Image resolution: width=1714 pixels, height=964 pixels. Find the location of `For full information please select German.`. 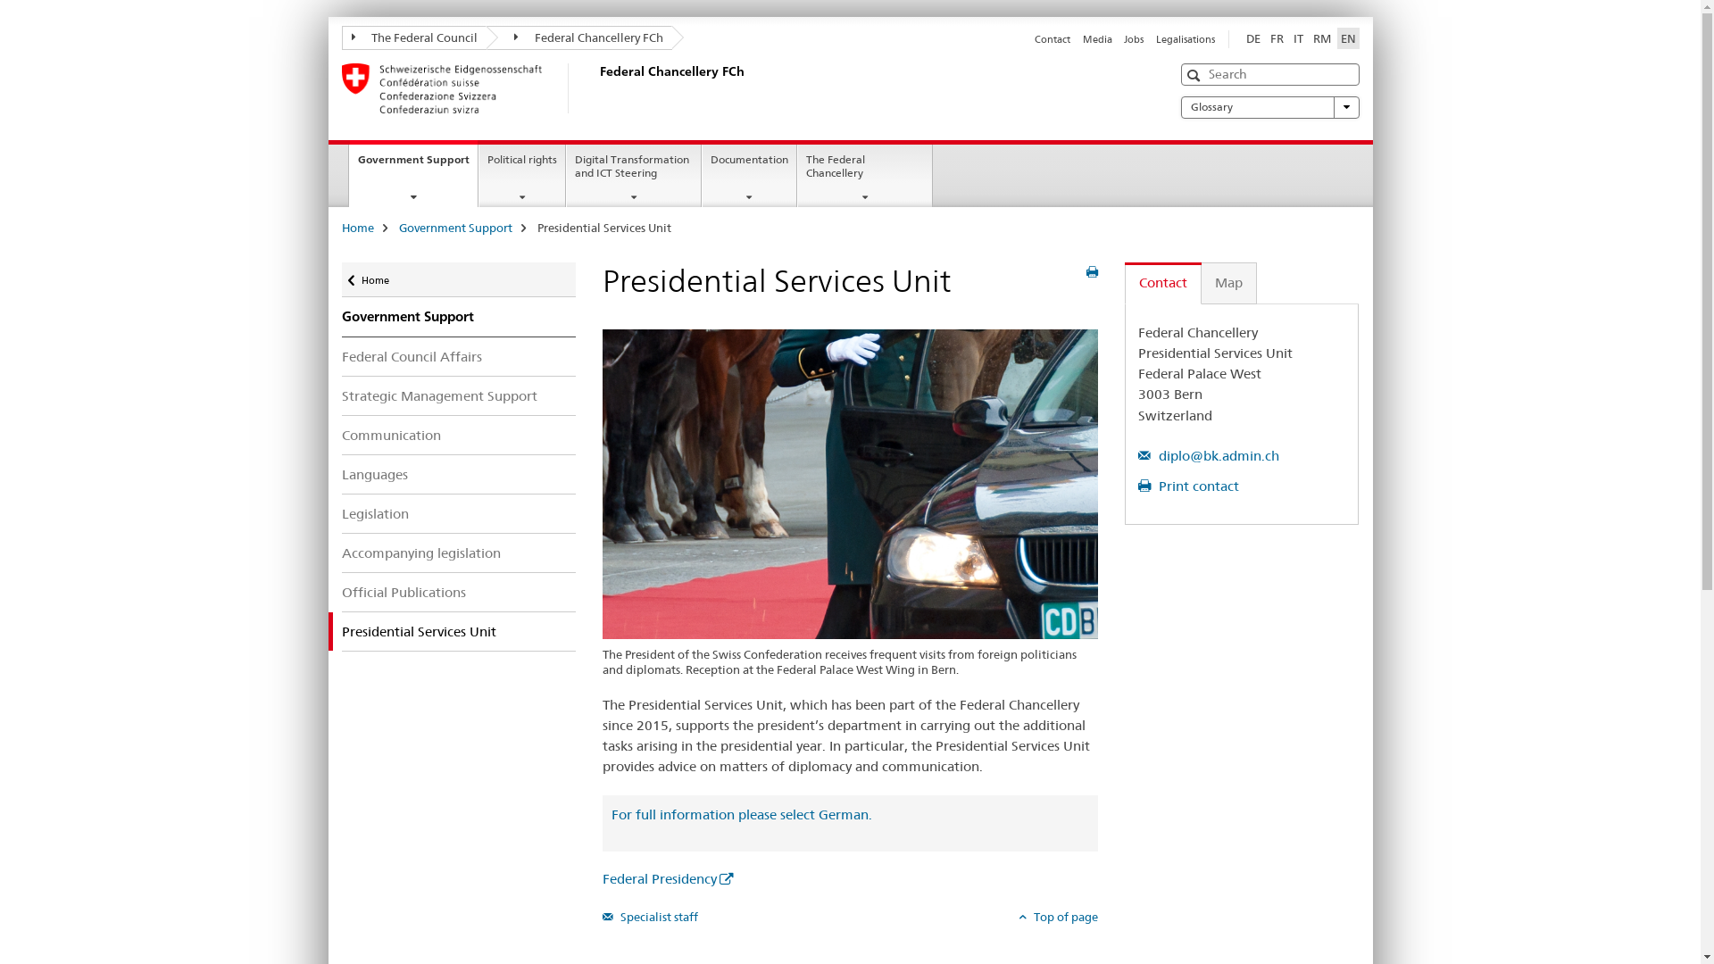

For full information please select German. is located at coordinates (742, 814).